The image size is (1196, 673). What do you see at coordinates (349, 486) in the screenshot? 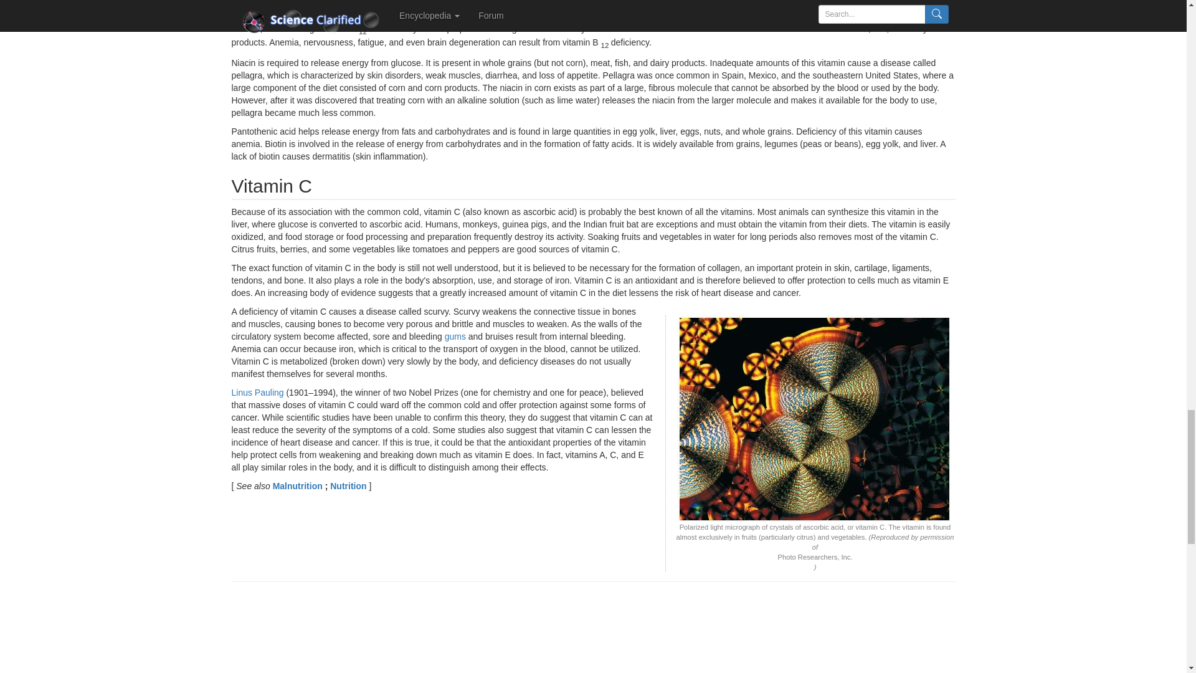
I see `Nutrition` at bounding box center [349, 486].